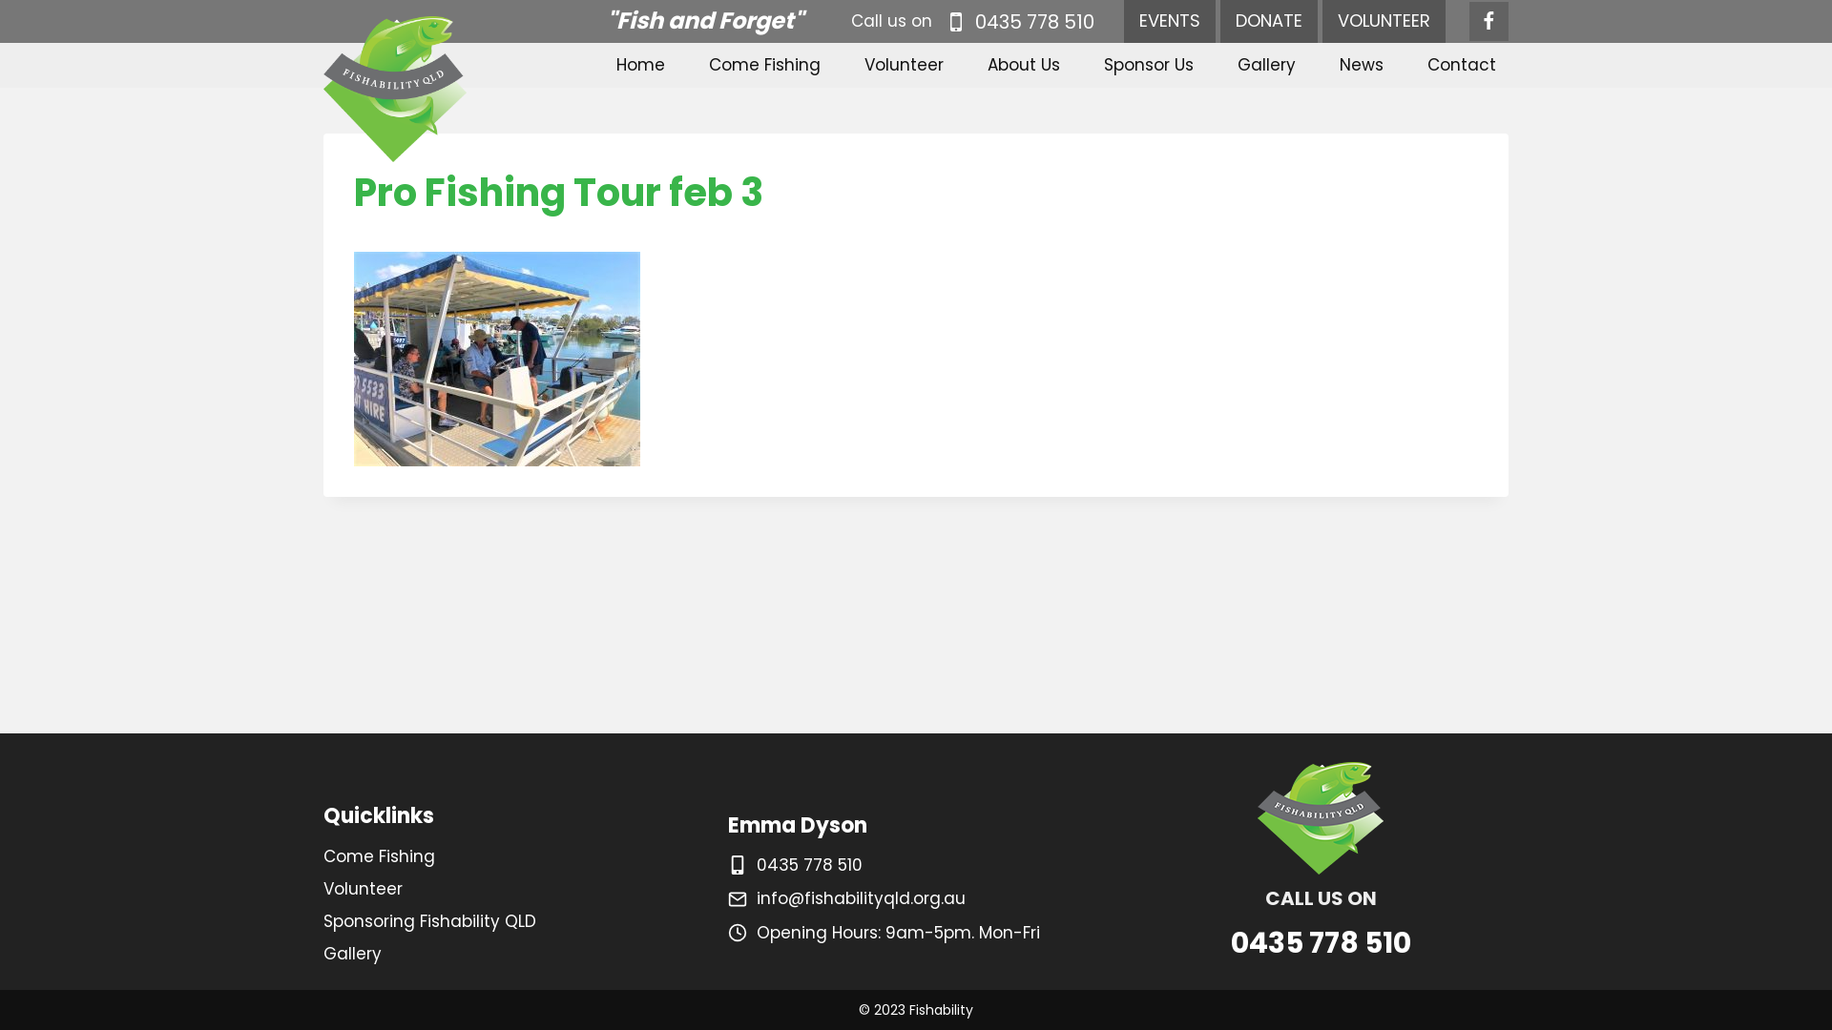  I want to click on VOLUNTEER, so click(1384, 21).